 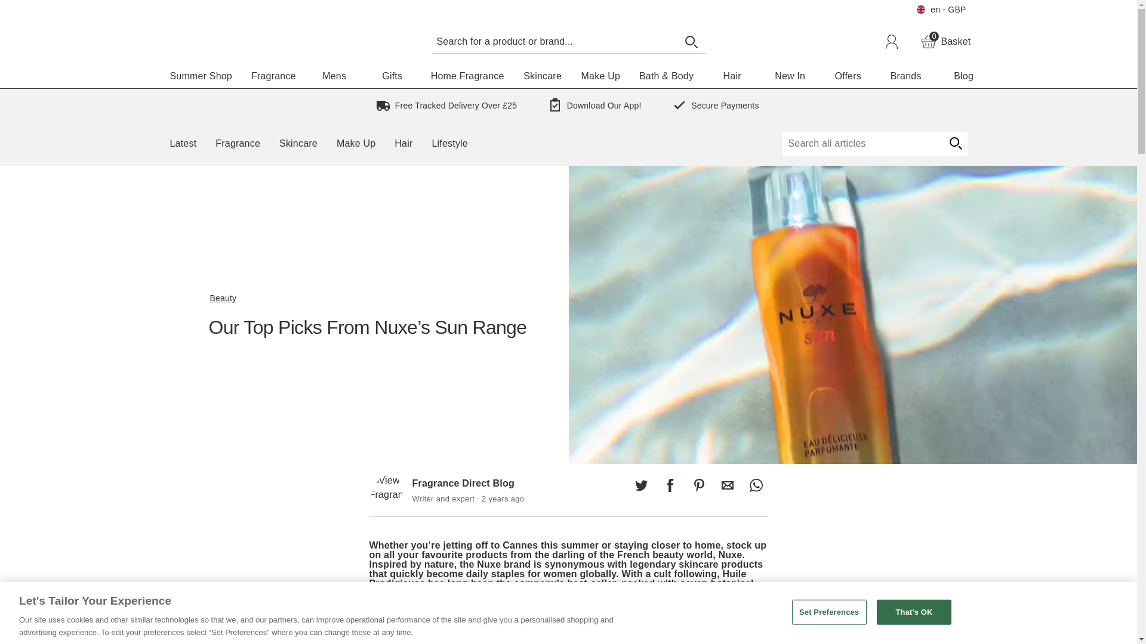 I want to click on Fragrance, so click(x=273, y=76).